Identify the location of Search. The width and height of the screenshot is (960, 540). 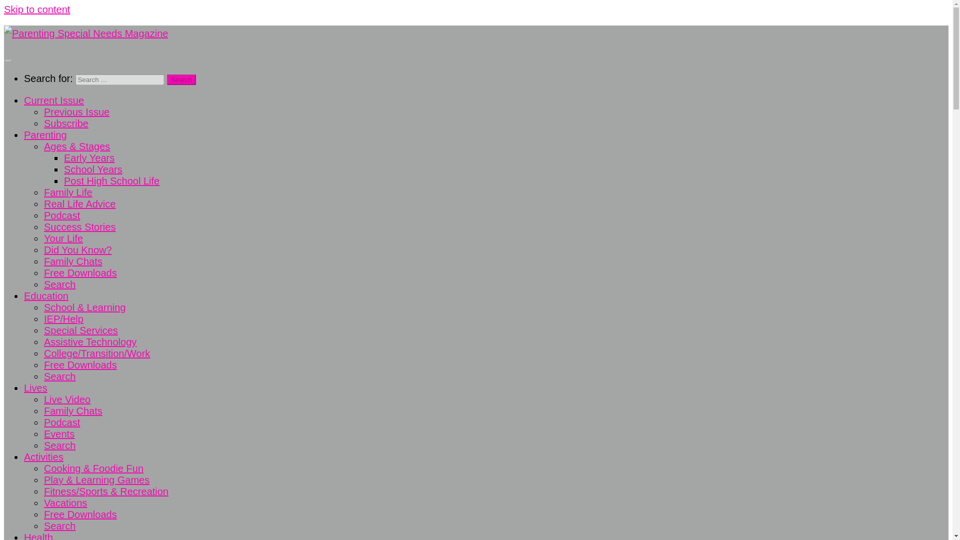
(181, 79).